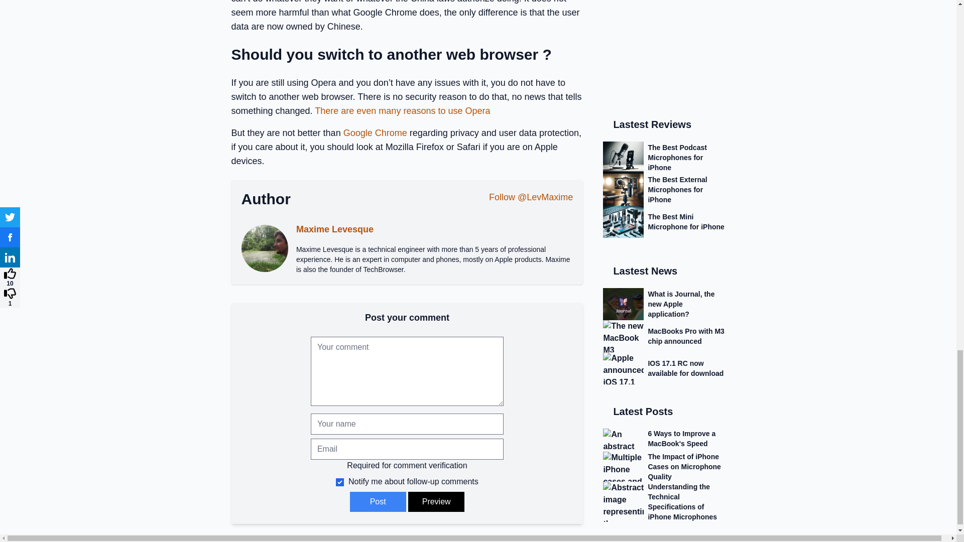  I want to click on There are even many reasons to use Opera, so click(402, 110).